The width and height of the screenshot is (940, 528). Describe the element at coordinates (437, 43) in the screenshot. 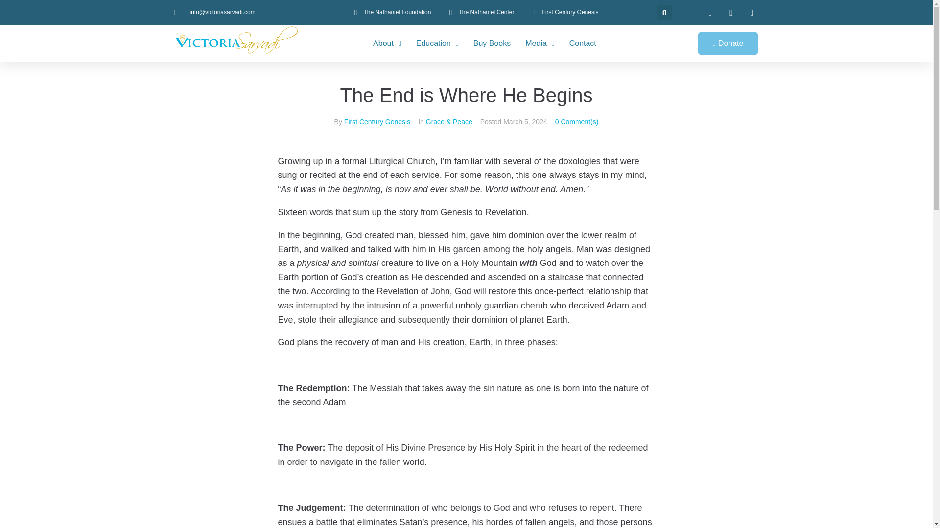

I see `Education` at that location.